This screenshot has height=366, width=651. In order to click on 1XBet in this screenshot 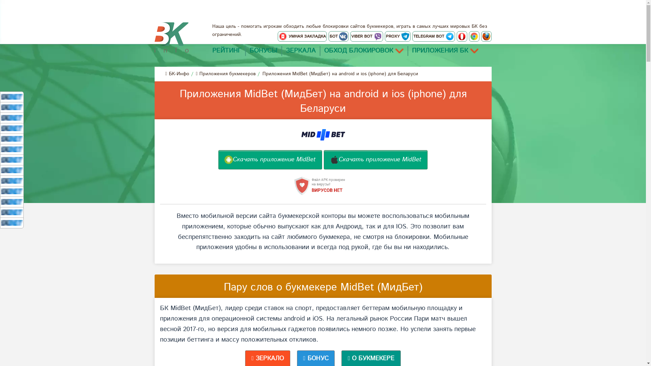, I will do `click(12, 97)`.